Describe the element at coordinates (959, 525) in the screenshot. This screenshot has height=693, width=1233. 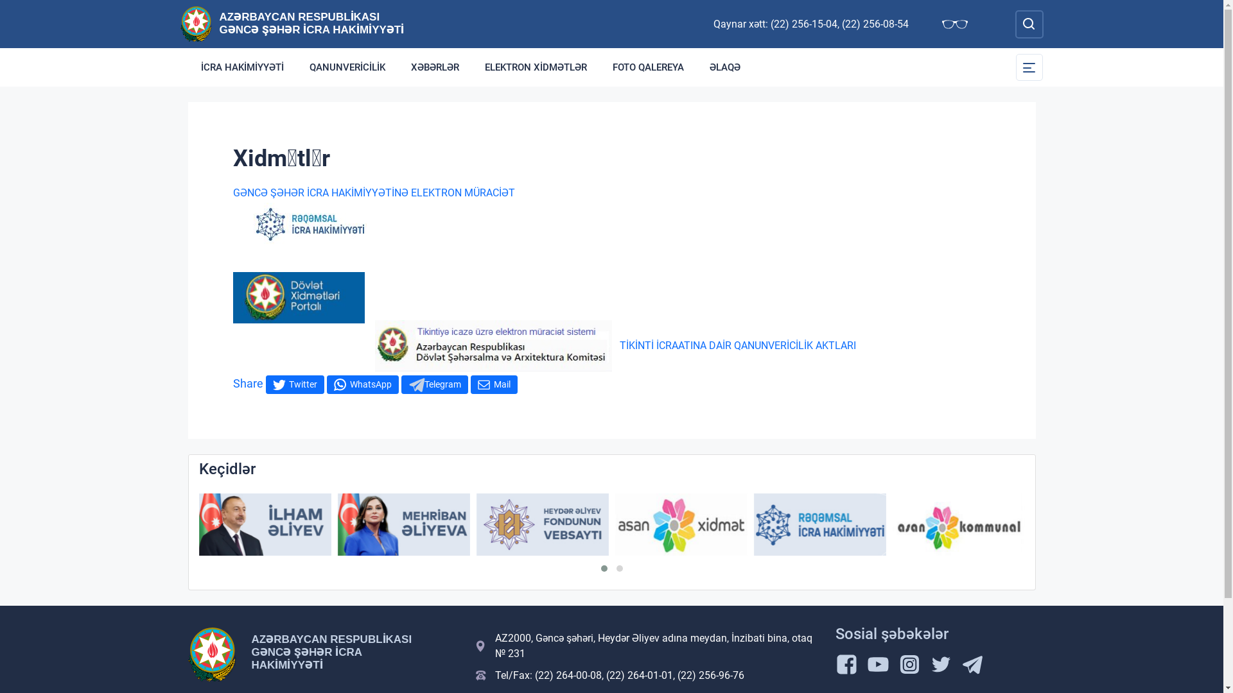
I see `Asan komunal` at that location.